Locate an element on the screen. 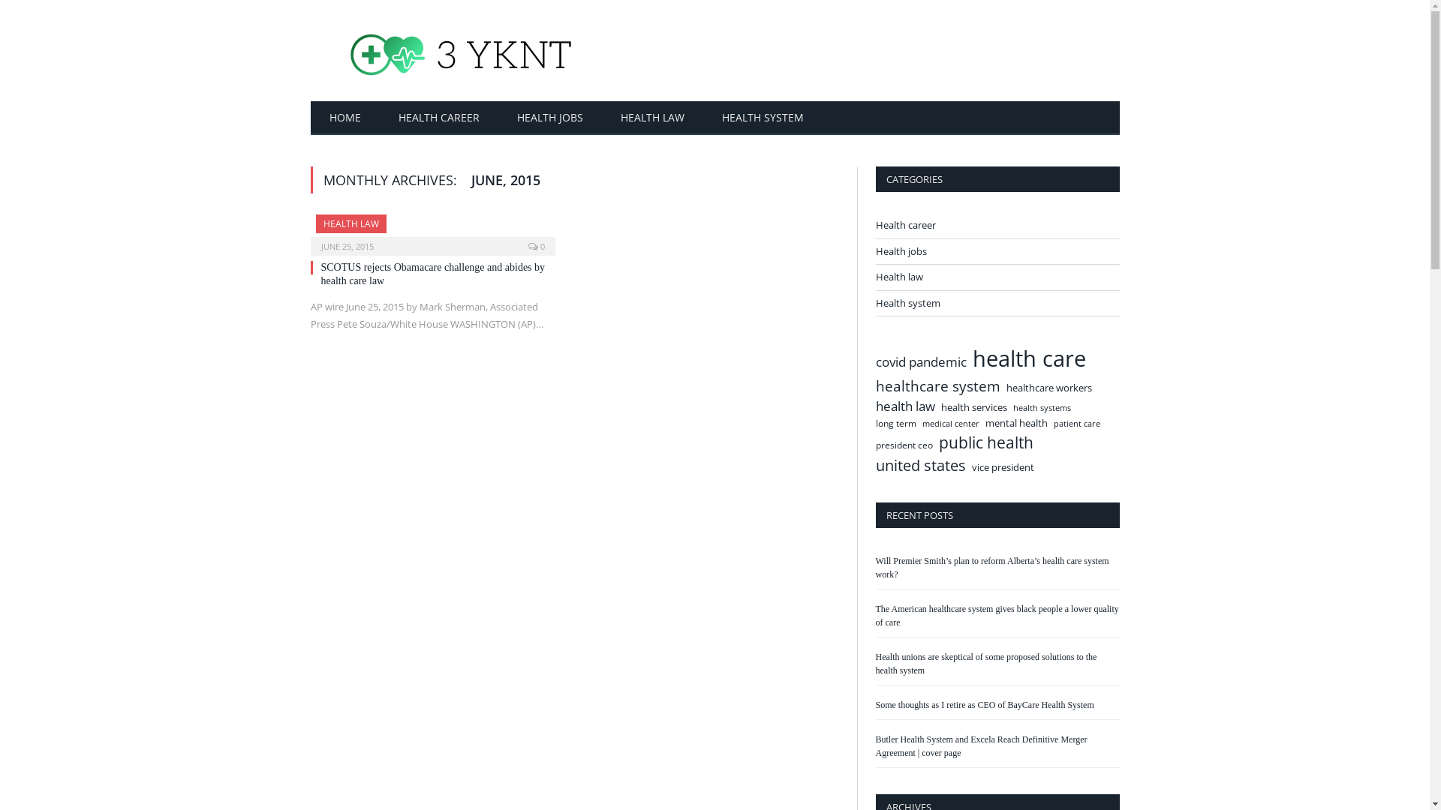  covid pandemic is located at coordinates (920, 362).